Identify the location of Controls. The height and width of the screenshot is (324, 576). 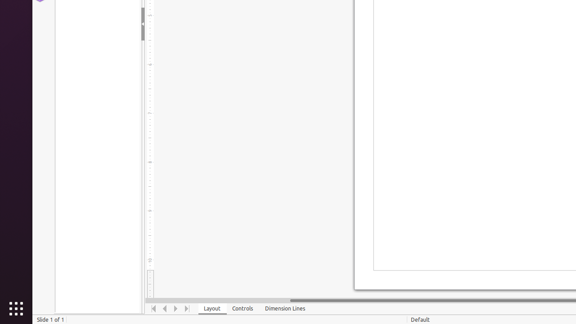
(243, 309).